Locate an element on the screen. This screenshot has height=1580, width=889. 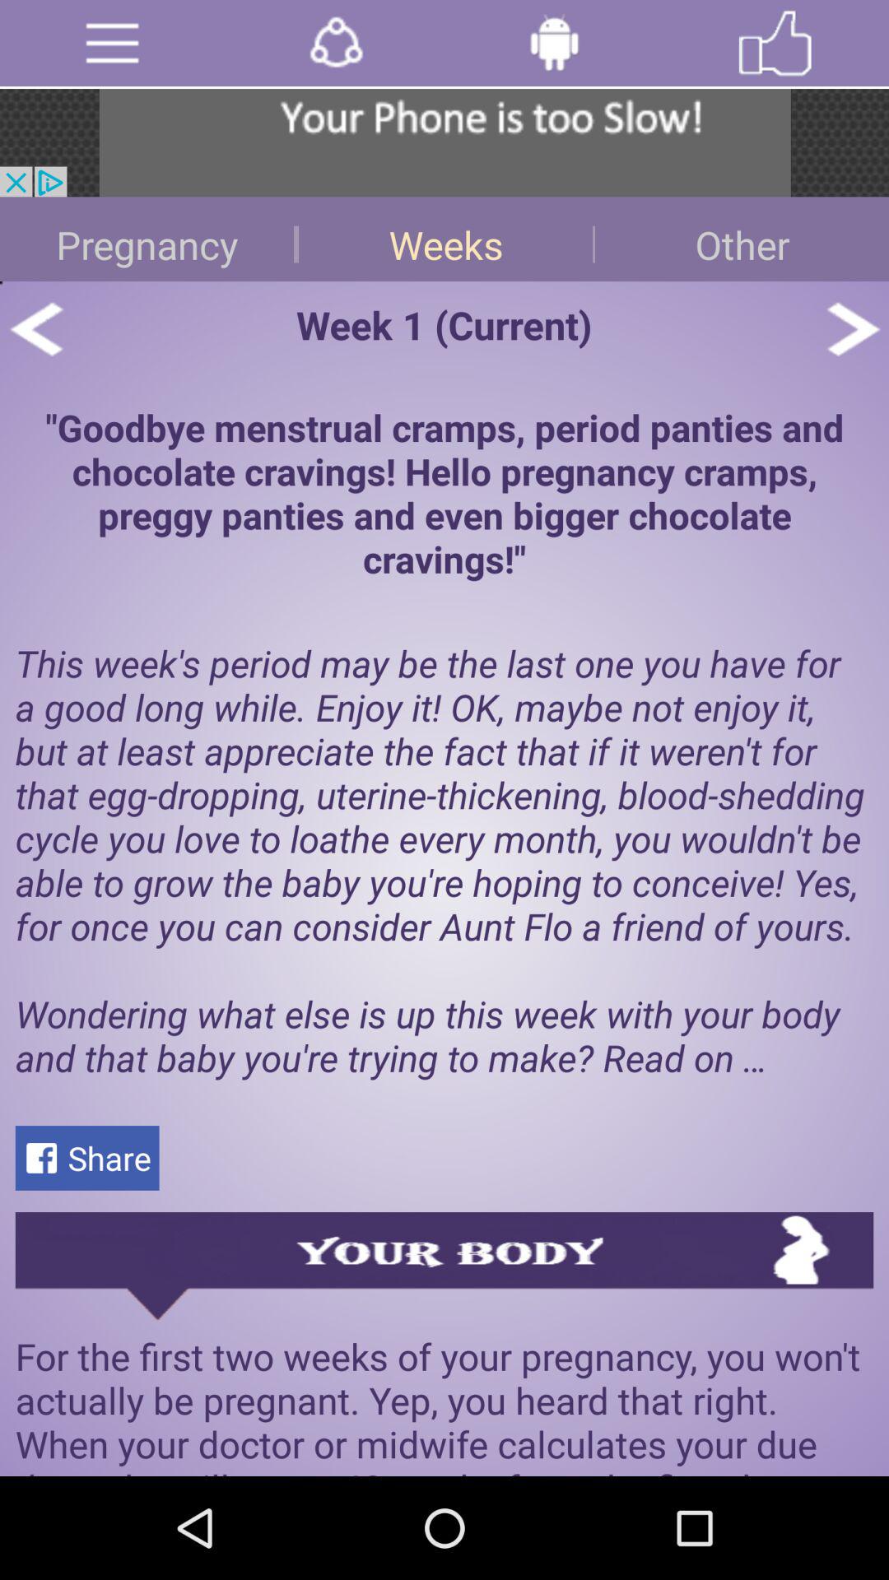
click share icon is located at coordinates (336, 43).